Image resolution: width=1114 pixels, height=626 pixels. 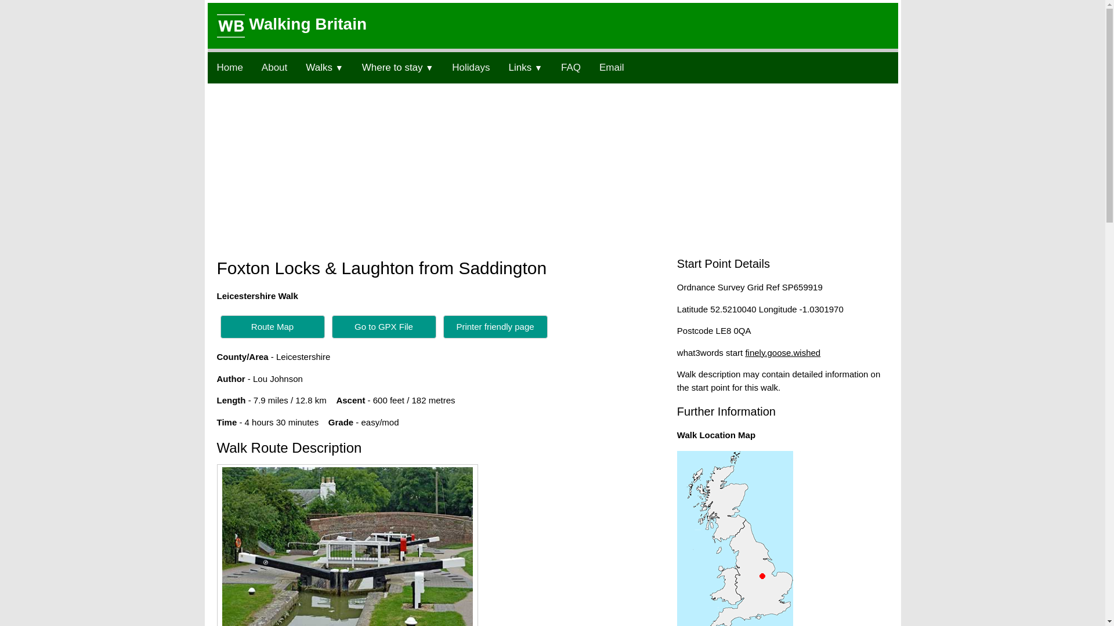 What do you see at coordinates (612, 67) in the screenshot?
I see `Email` at bounding box center [612, 67].